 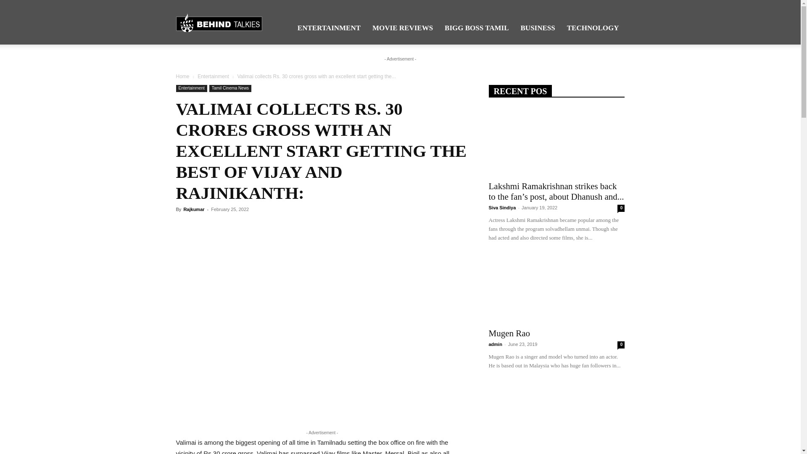 What do you see at coordinates (477, 28) in the screenshot?
I see `BIGG BOSS TAMIL` at bounding box center [477, 28].